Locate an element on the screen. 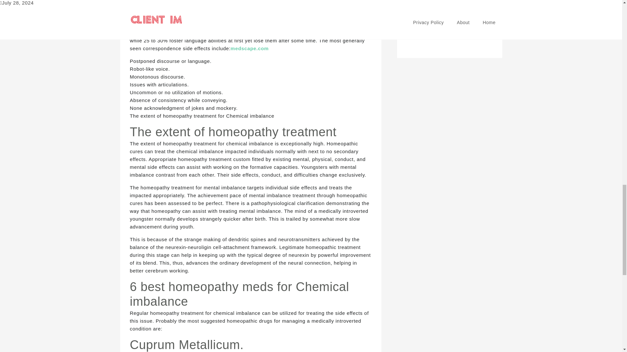 This screenshot has height=352, width=627. medscape.com is located at coordinates (249, 48).